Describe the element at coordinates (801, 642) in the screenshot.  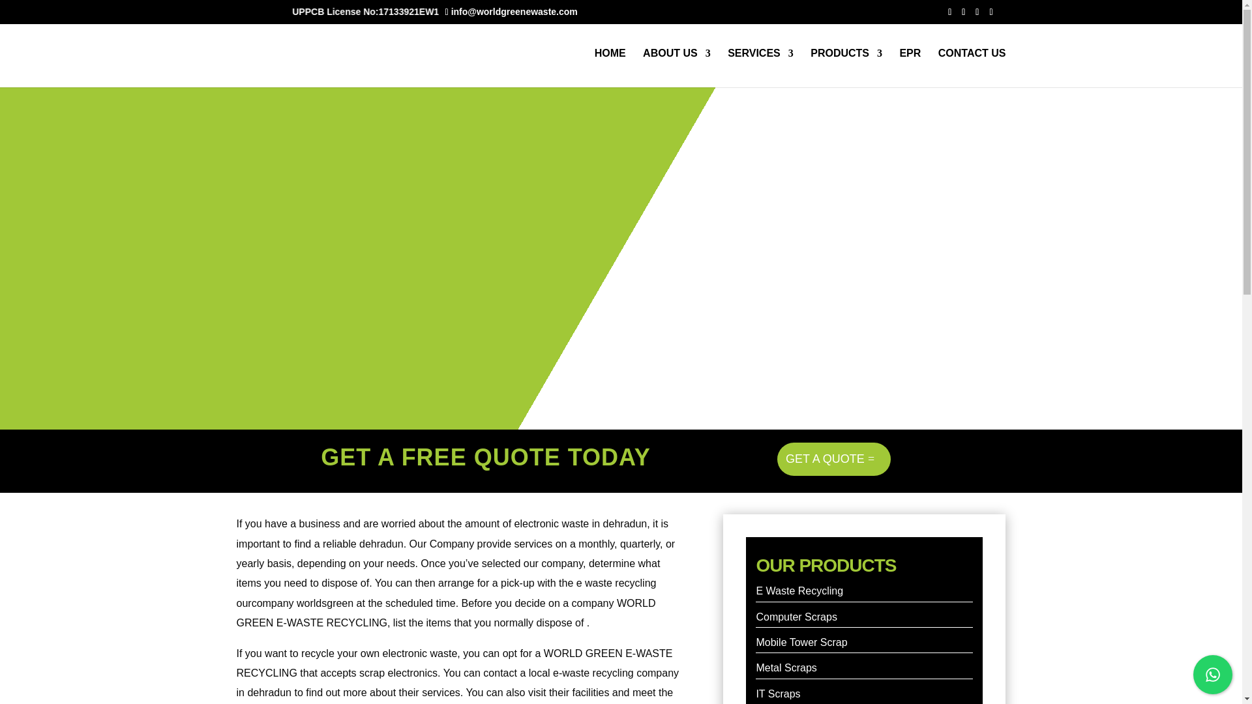
I see `Mobile Tower Scrap` at that location.